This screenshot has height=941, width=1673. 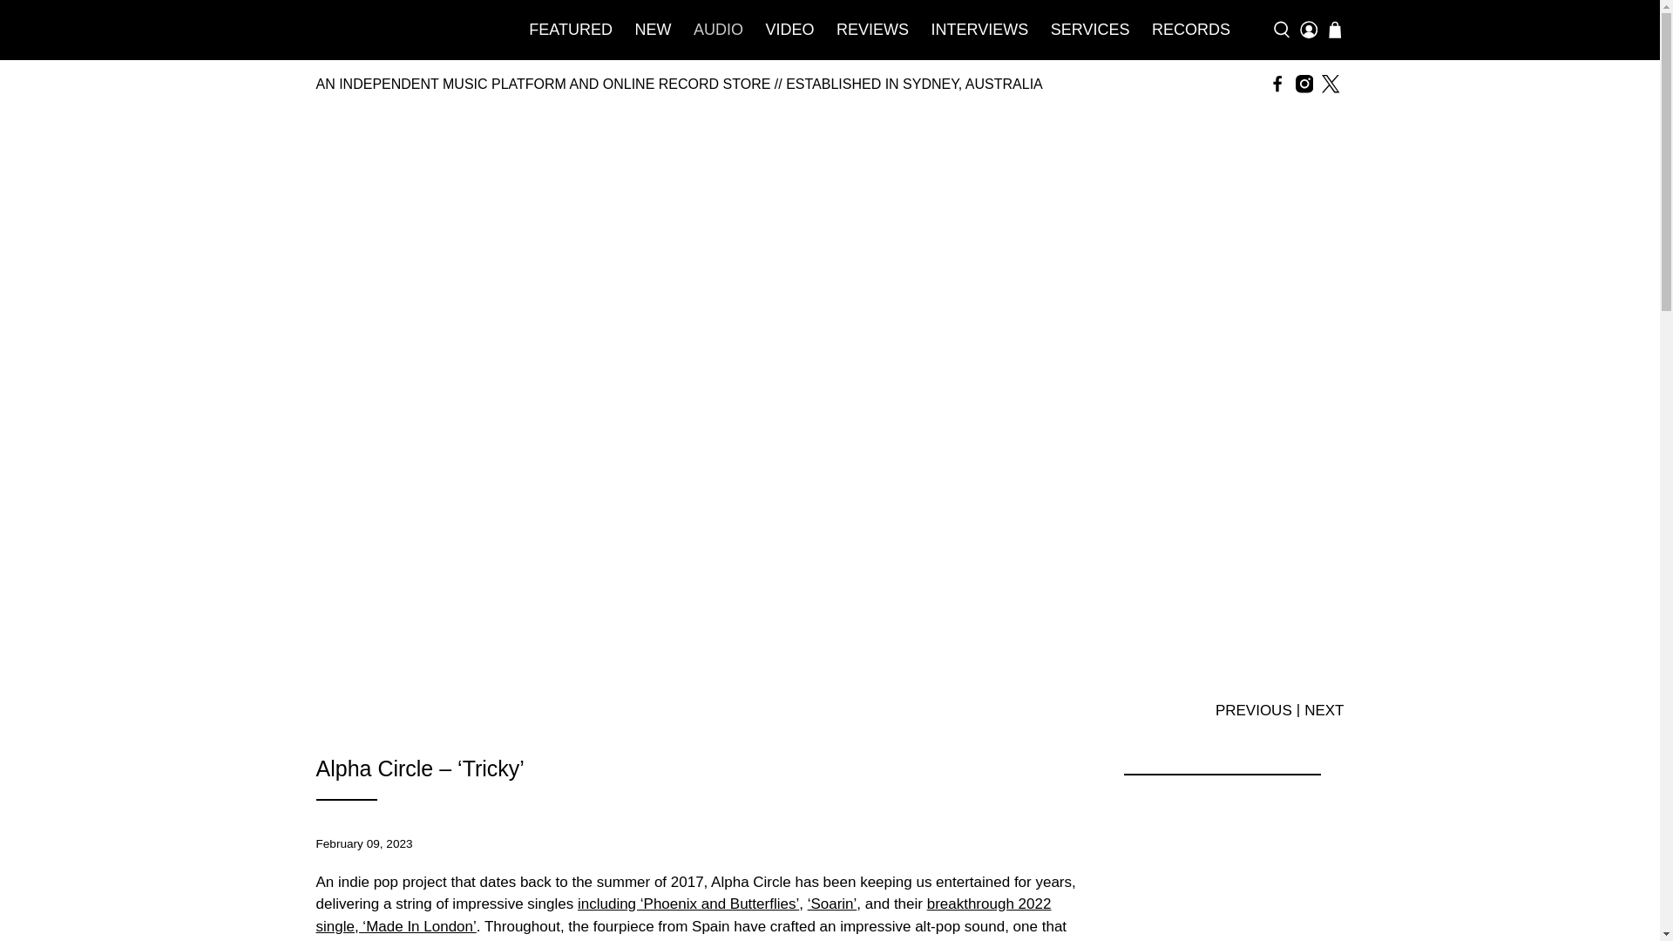 I want to click on Previous, so click(x=1253, y=709).